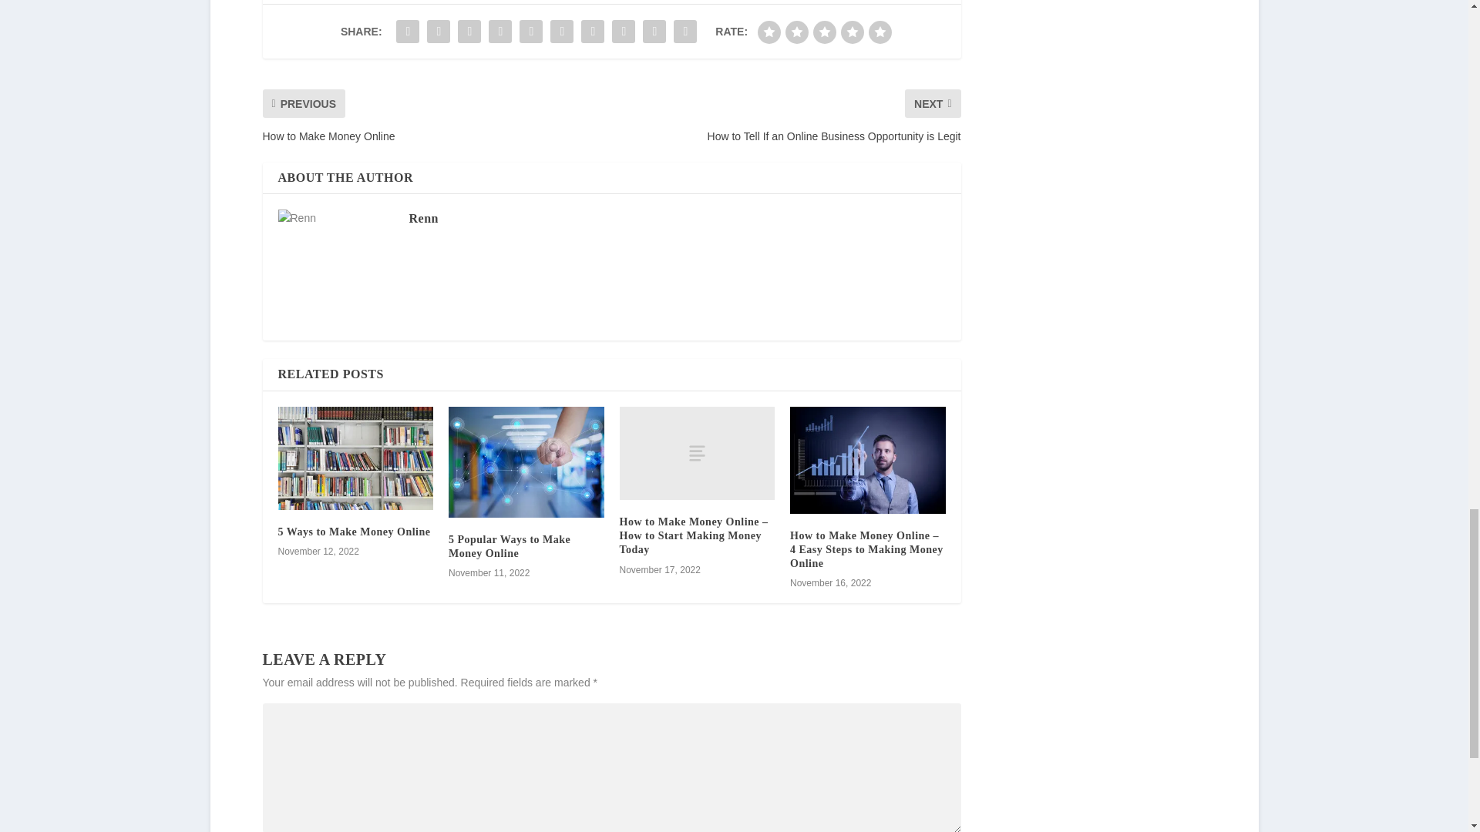  I want to click on 5 Ways to Make Money Online, so click(354, 532).